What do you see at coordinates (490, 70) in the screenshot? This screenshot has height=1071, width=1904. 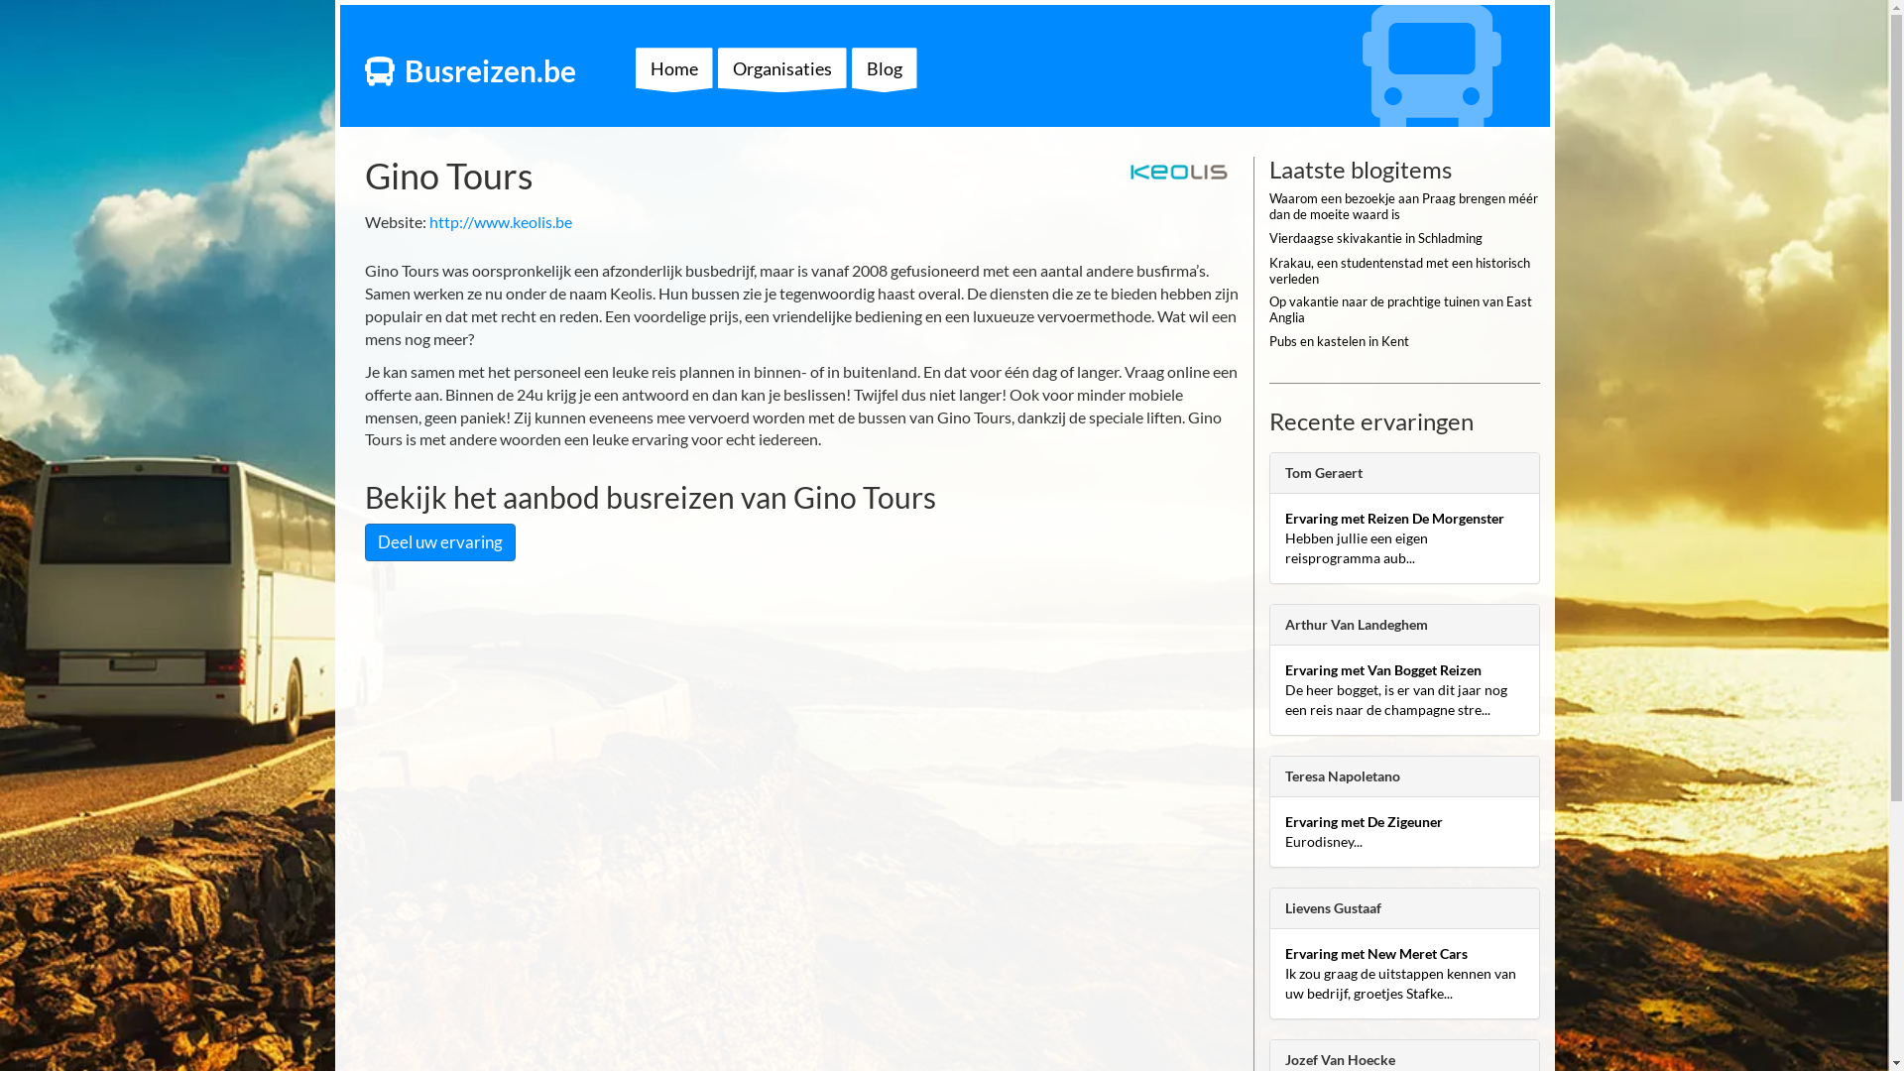 I see `Busreizen.be` at bounding box center [490, 70].